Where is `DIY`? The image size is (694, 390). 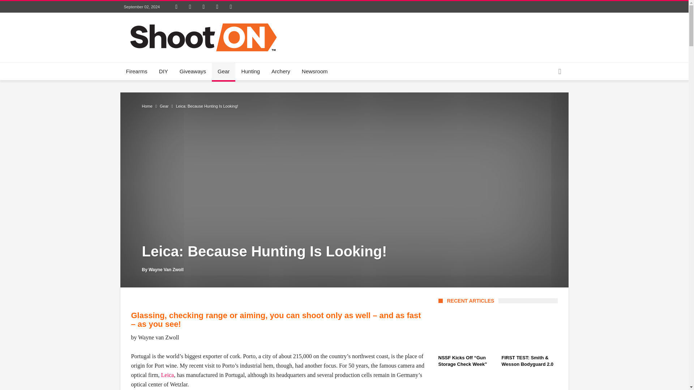
DIY is located at coordinates (163, 71).